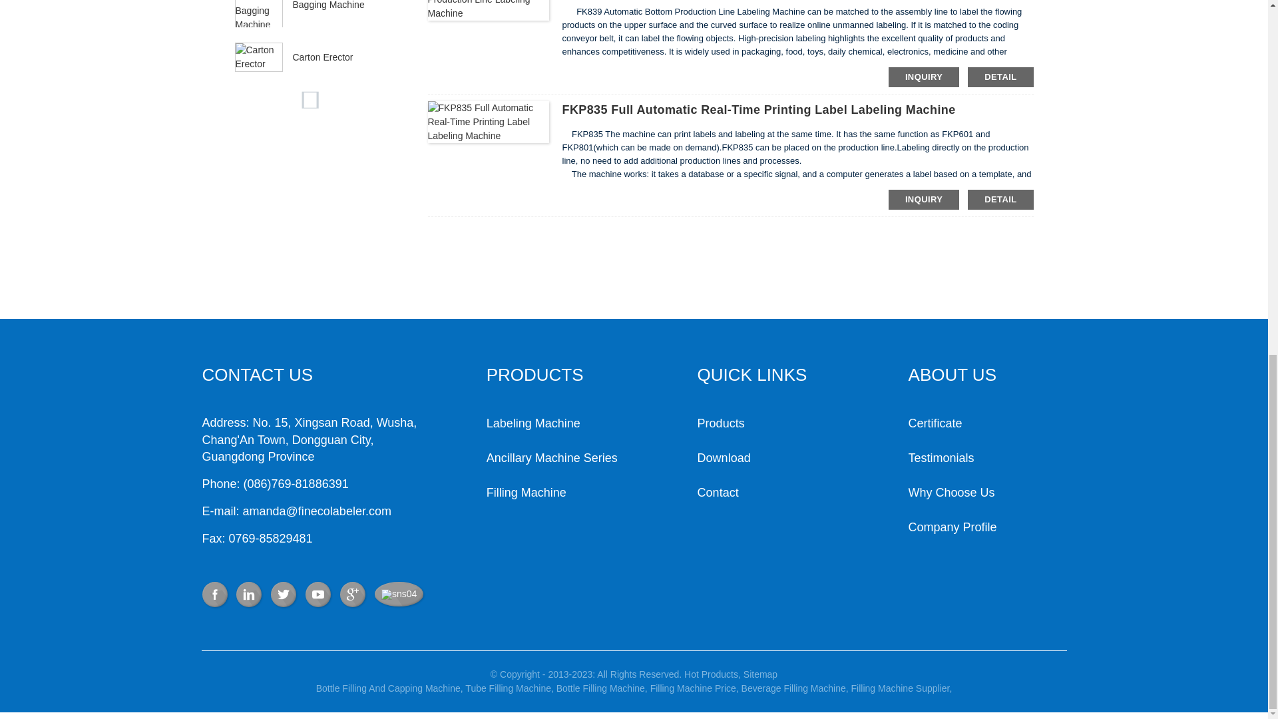  I want to click on Tube Filling Machine, so click(507, 688).